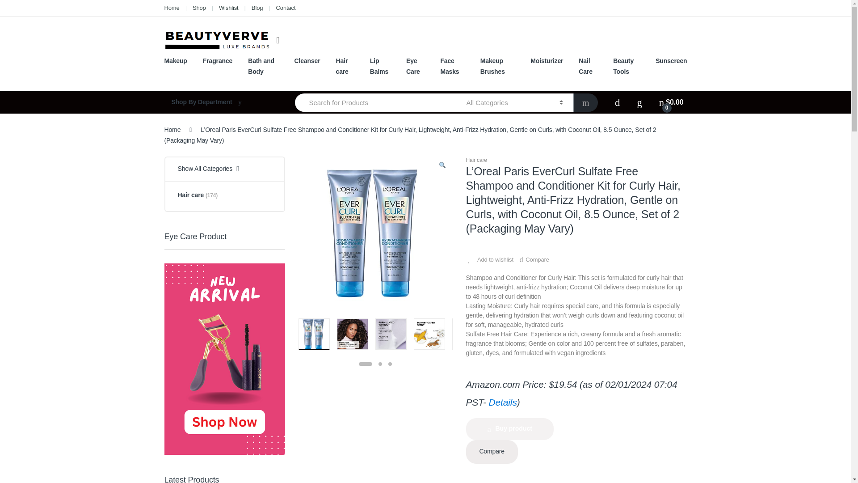  Describe the element at coordinates (217, 61) in the screenshot. I see `Fragrance` at that location.